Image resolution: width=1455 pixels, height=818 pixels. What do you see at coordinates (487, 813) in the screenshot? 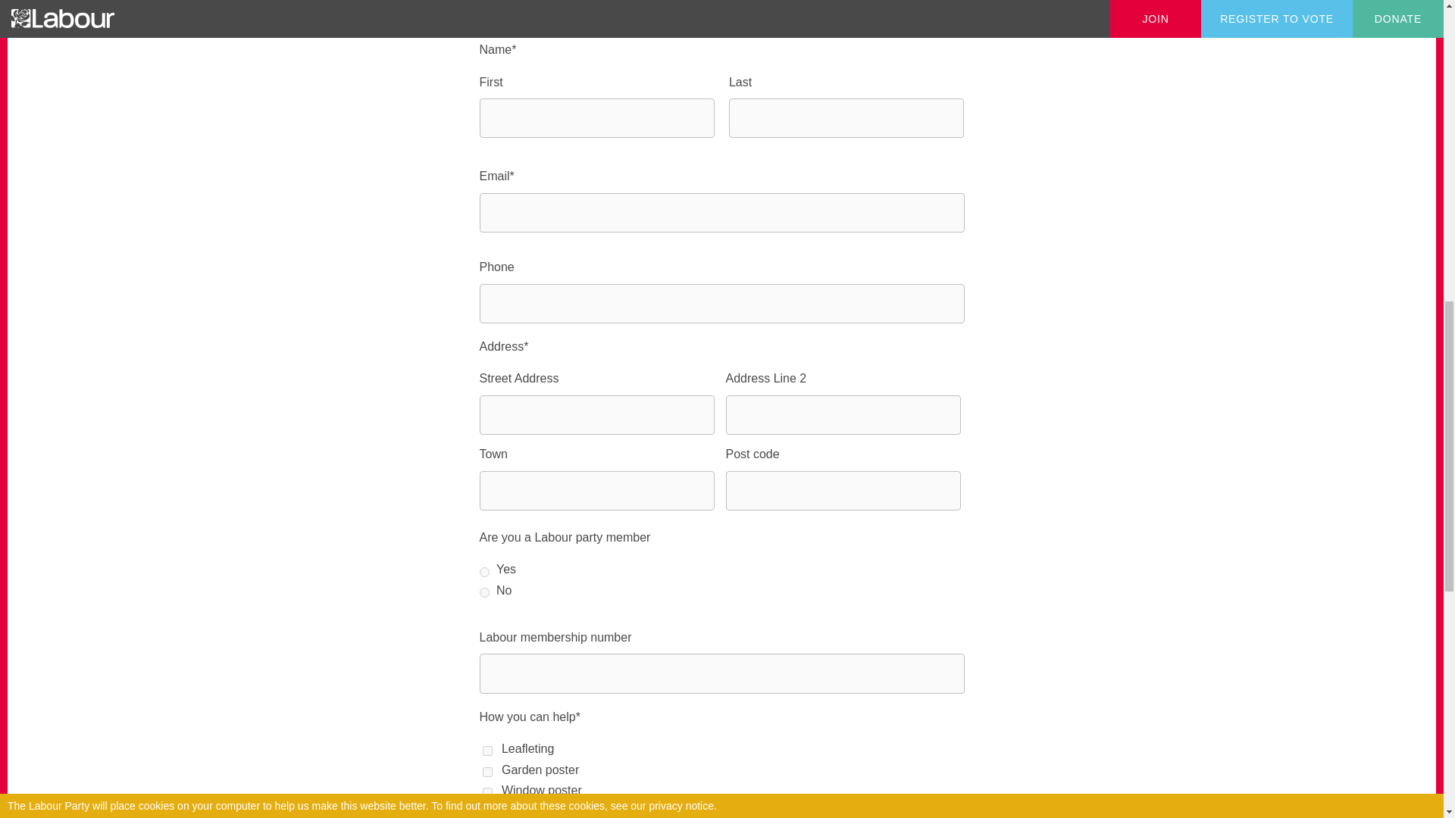
I see `Canvassing` at bounding box center [487, 813].